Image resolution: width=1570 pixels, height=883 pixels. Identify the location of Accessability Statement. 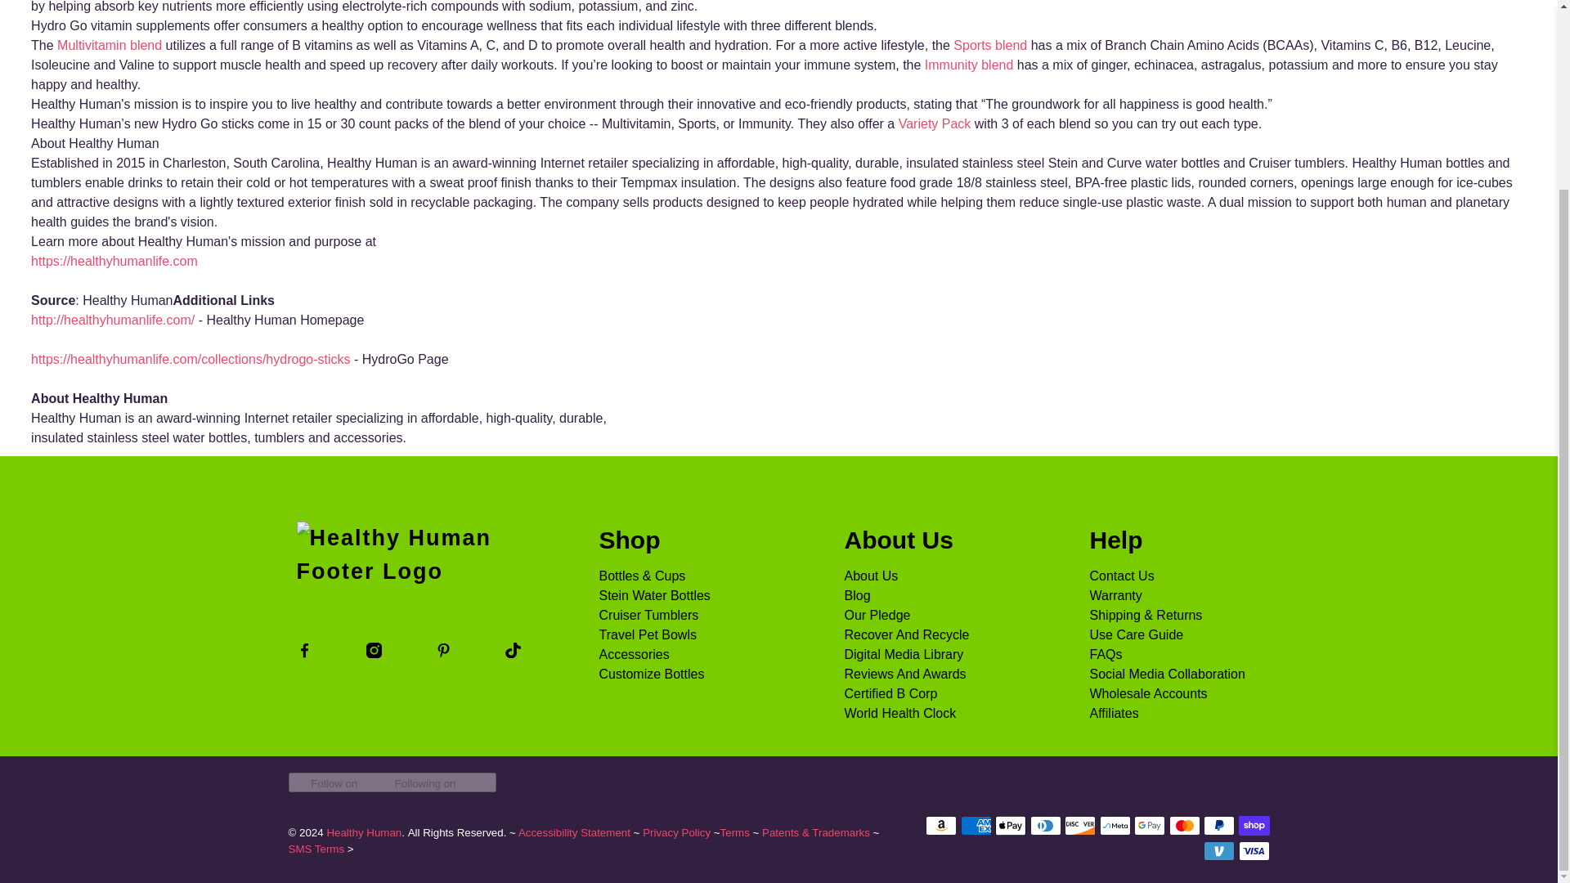
(574, 832).